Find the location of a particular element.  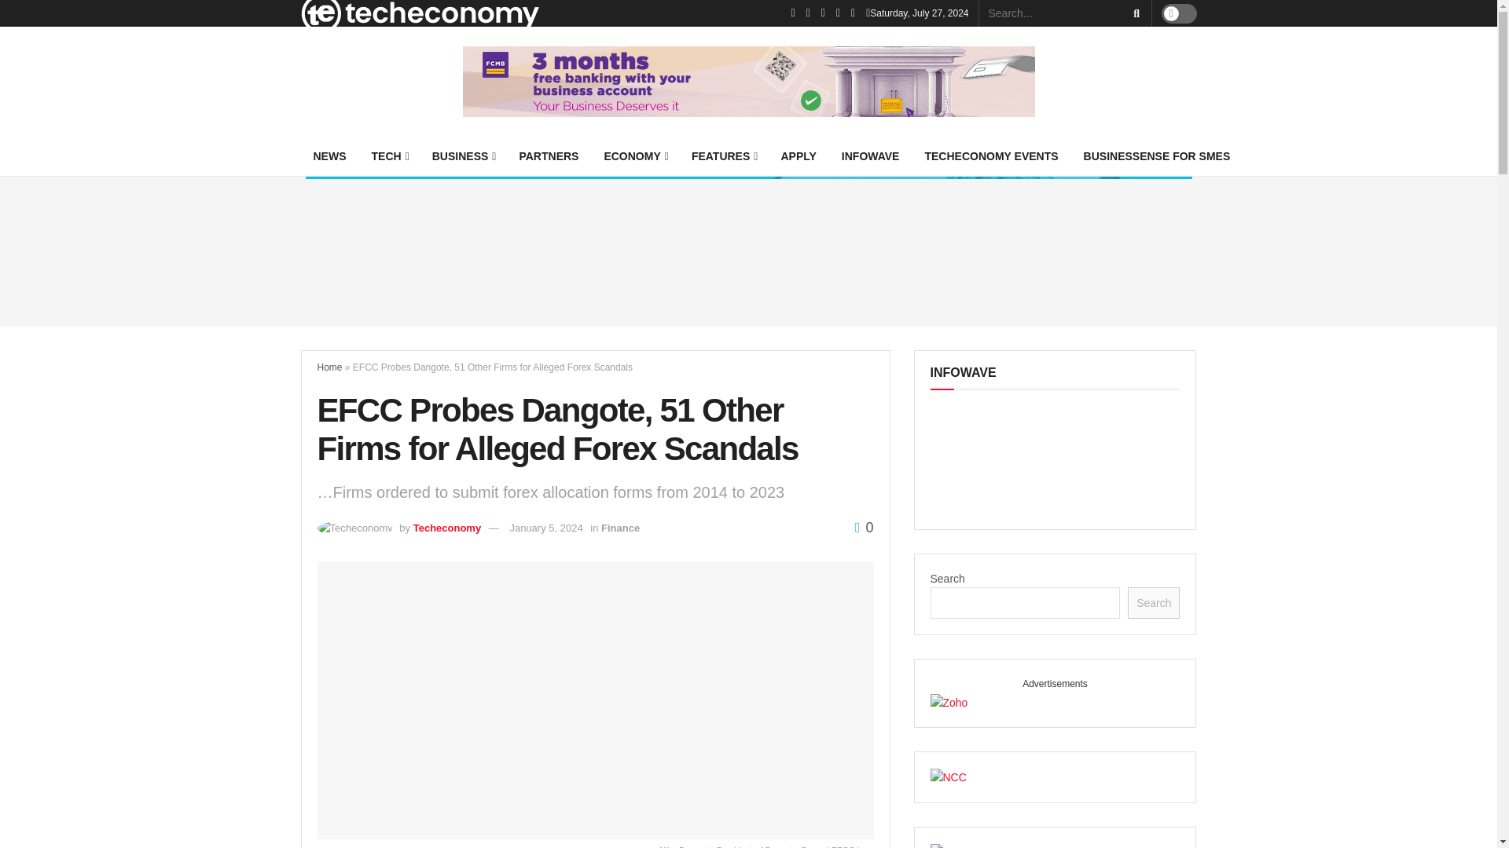

TECH is located at coordinates (388, 155).